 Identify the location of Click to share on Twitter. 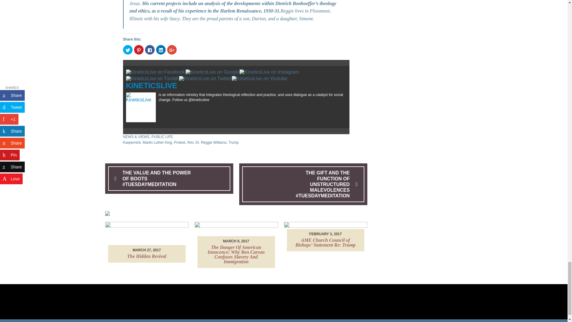
(128, 49).